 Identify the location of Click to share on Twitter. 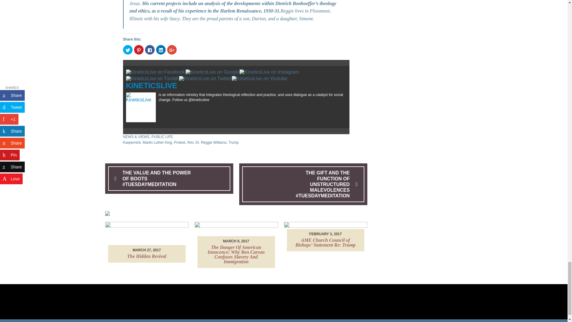
(128, 49).